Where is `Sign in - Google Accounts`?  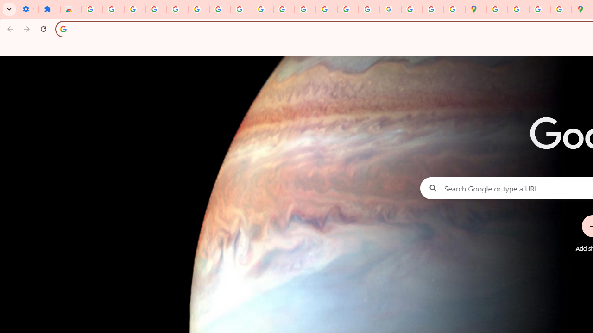 Sign in - Google Accounts is located at coordinates (92, 9).